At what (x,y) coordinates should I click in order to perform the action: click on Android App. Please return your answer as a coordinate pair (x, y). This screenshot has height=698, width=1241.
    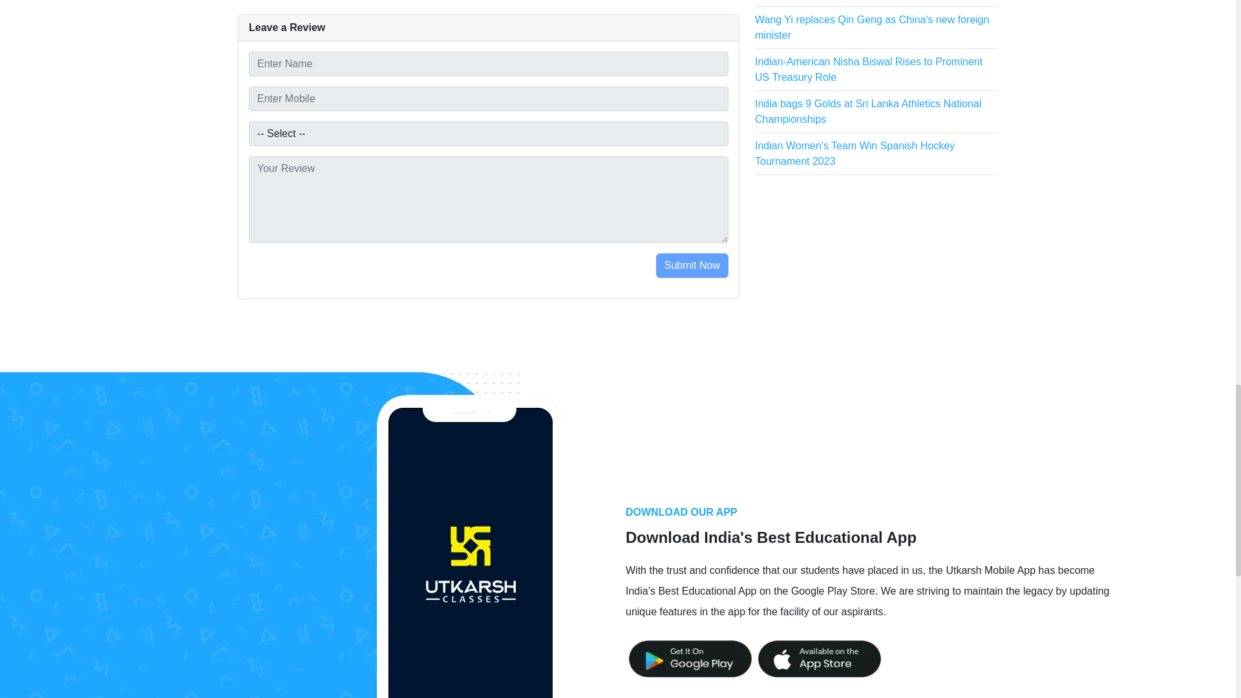
    Looking at the image, I should click on (690, 659).